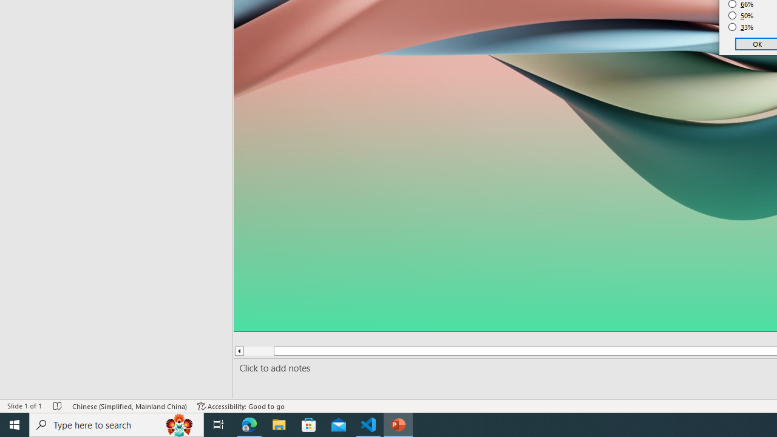 This screenshot has width=777, height=437. What do you see at coordinates (741, 16) in the screenshot?
I see `50%` at bounding box center [741, 16].